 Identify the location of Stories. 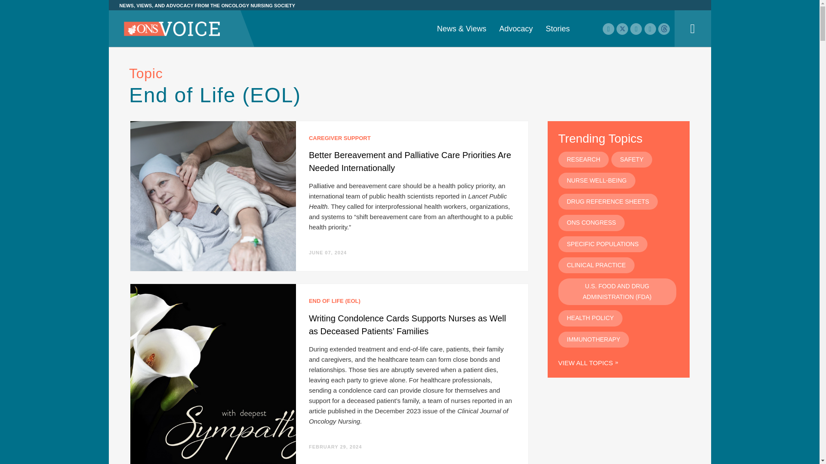
(558, 28).